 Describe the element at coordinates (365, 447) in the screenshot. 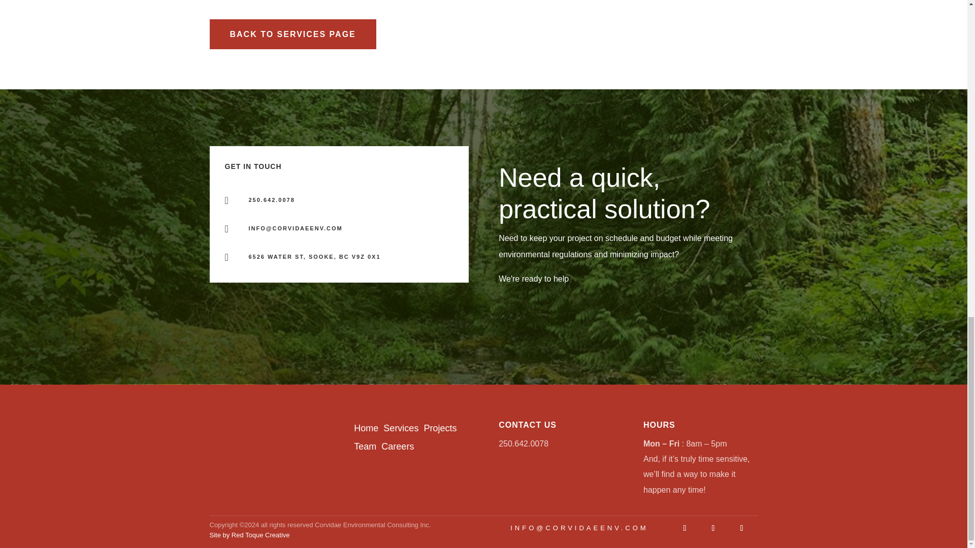

I see `Team` at that location.